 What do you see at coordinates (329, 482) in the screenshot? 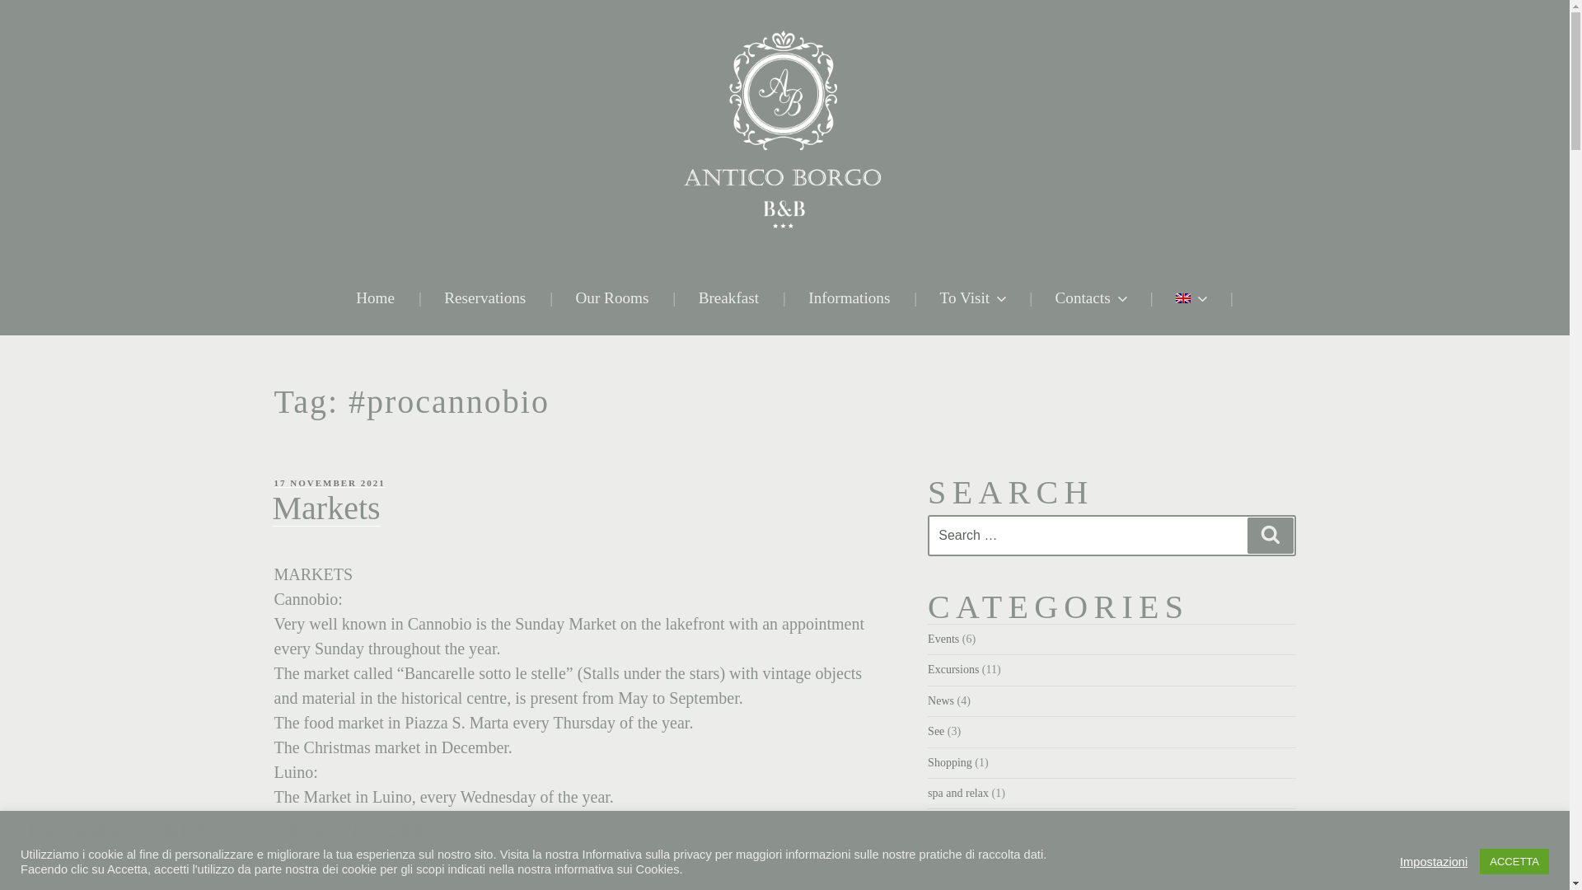
I see `17 NOVEMBER 2021` at bounding box center [329, 482].